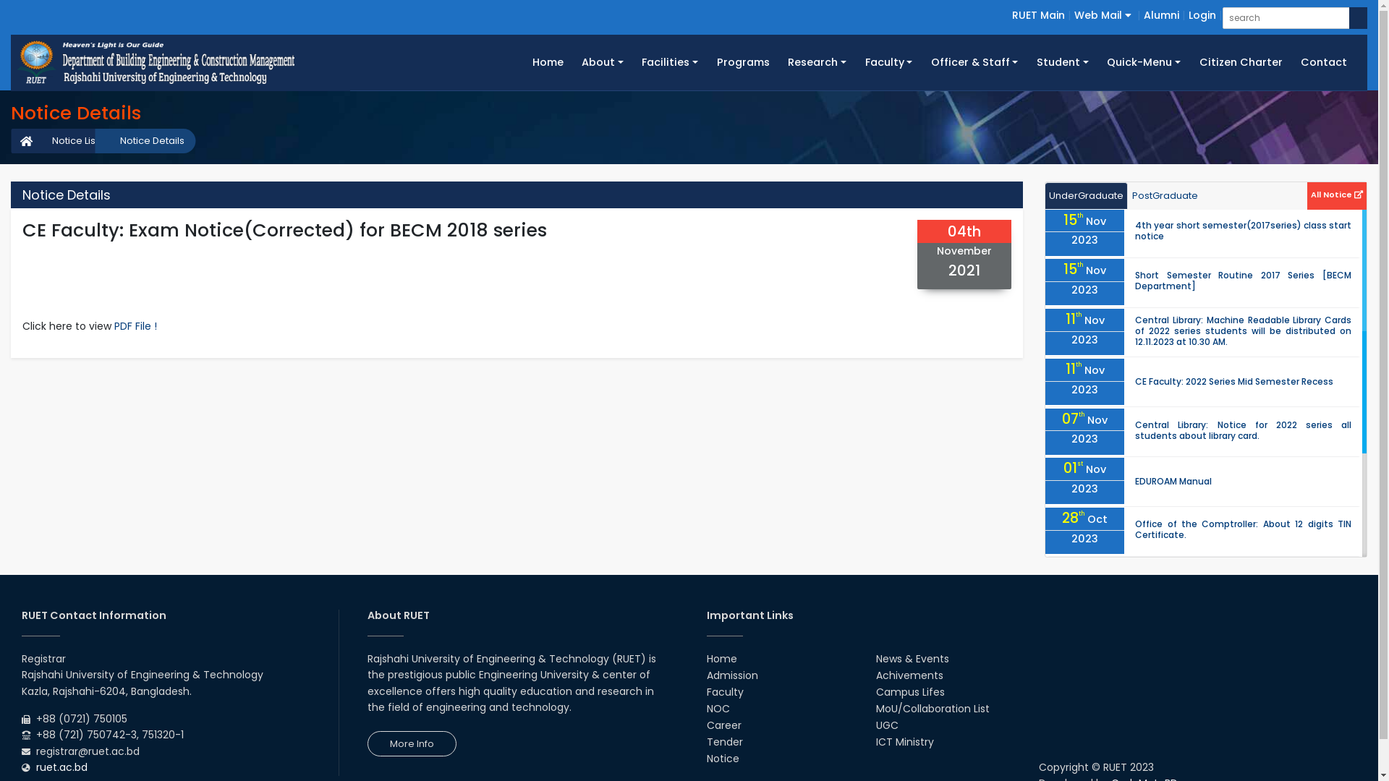  I want to click on Programs, so click(744, 62).